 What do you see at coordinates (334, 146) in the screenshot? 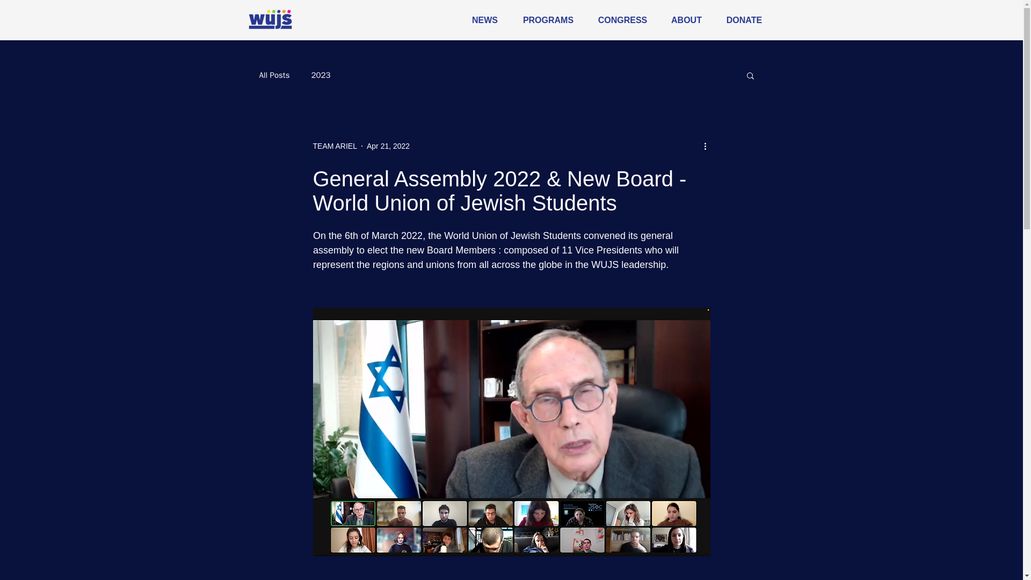
I see `TEAM ARIEL` at bounding box center [334, 146].